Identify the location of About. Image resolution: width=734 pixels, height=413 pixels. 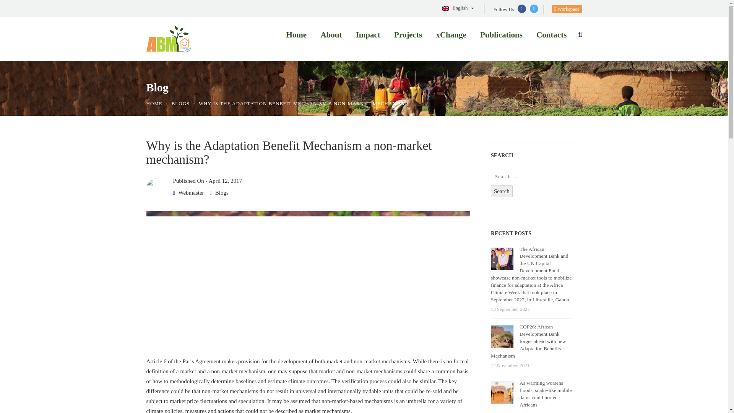
(329, 37).